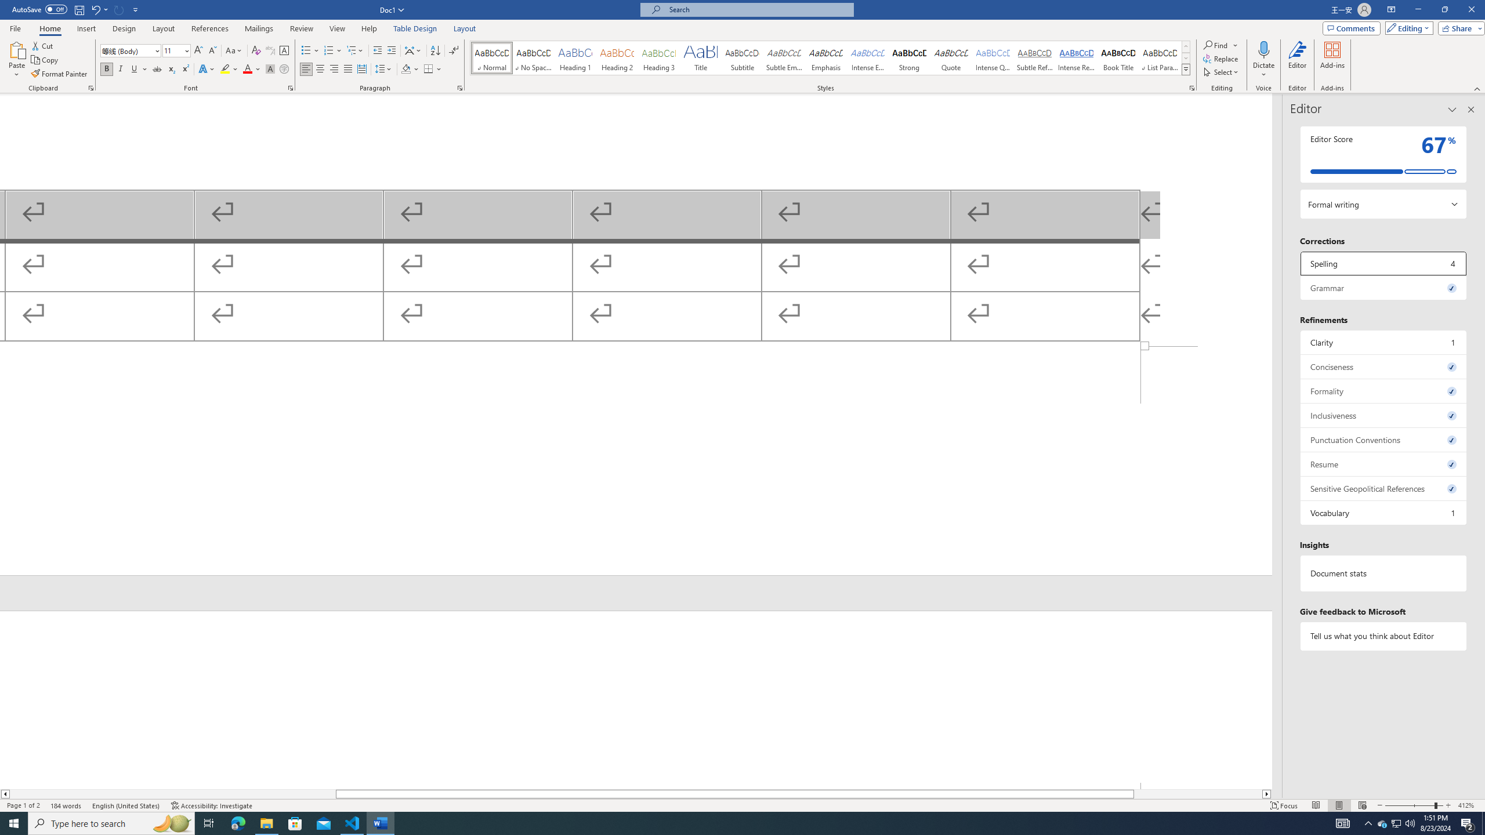 This screenshot has width=1485, height=835. I want to click on Grammar, 0 issues. Press space or enter to review items., so click(1384, 288).